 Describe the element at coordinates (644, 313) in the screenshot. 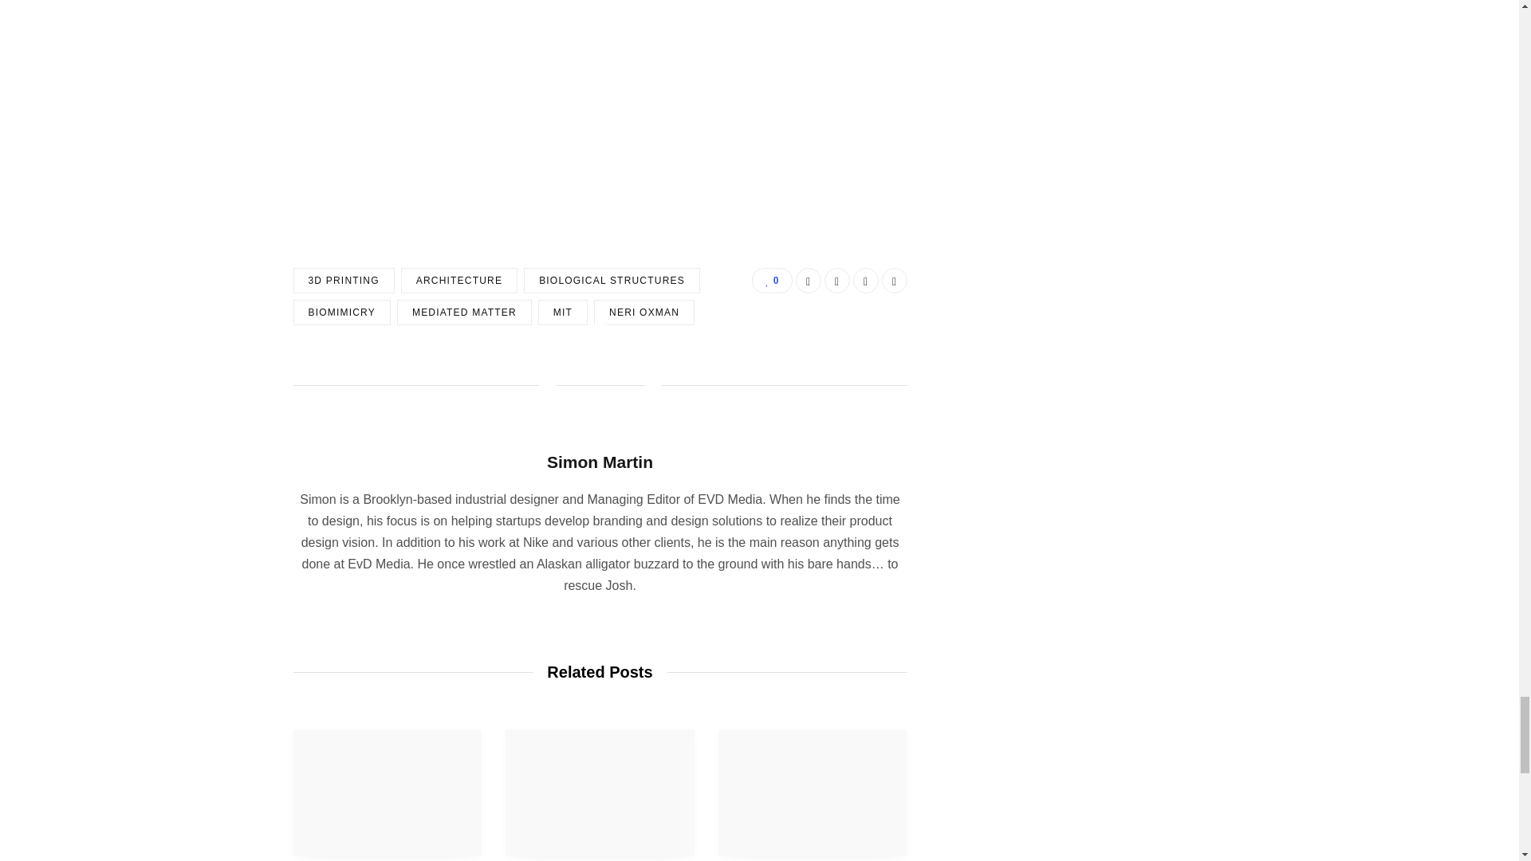

I see `NERI OXMAN` at that location.